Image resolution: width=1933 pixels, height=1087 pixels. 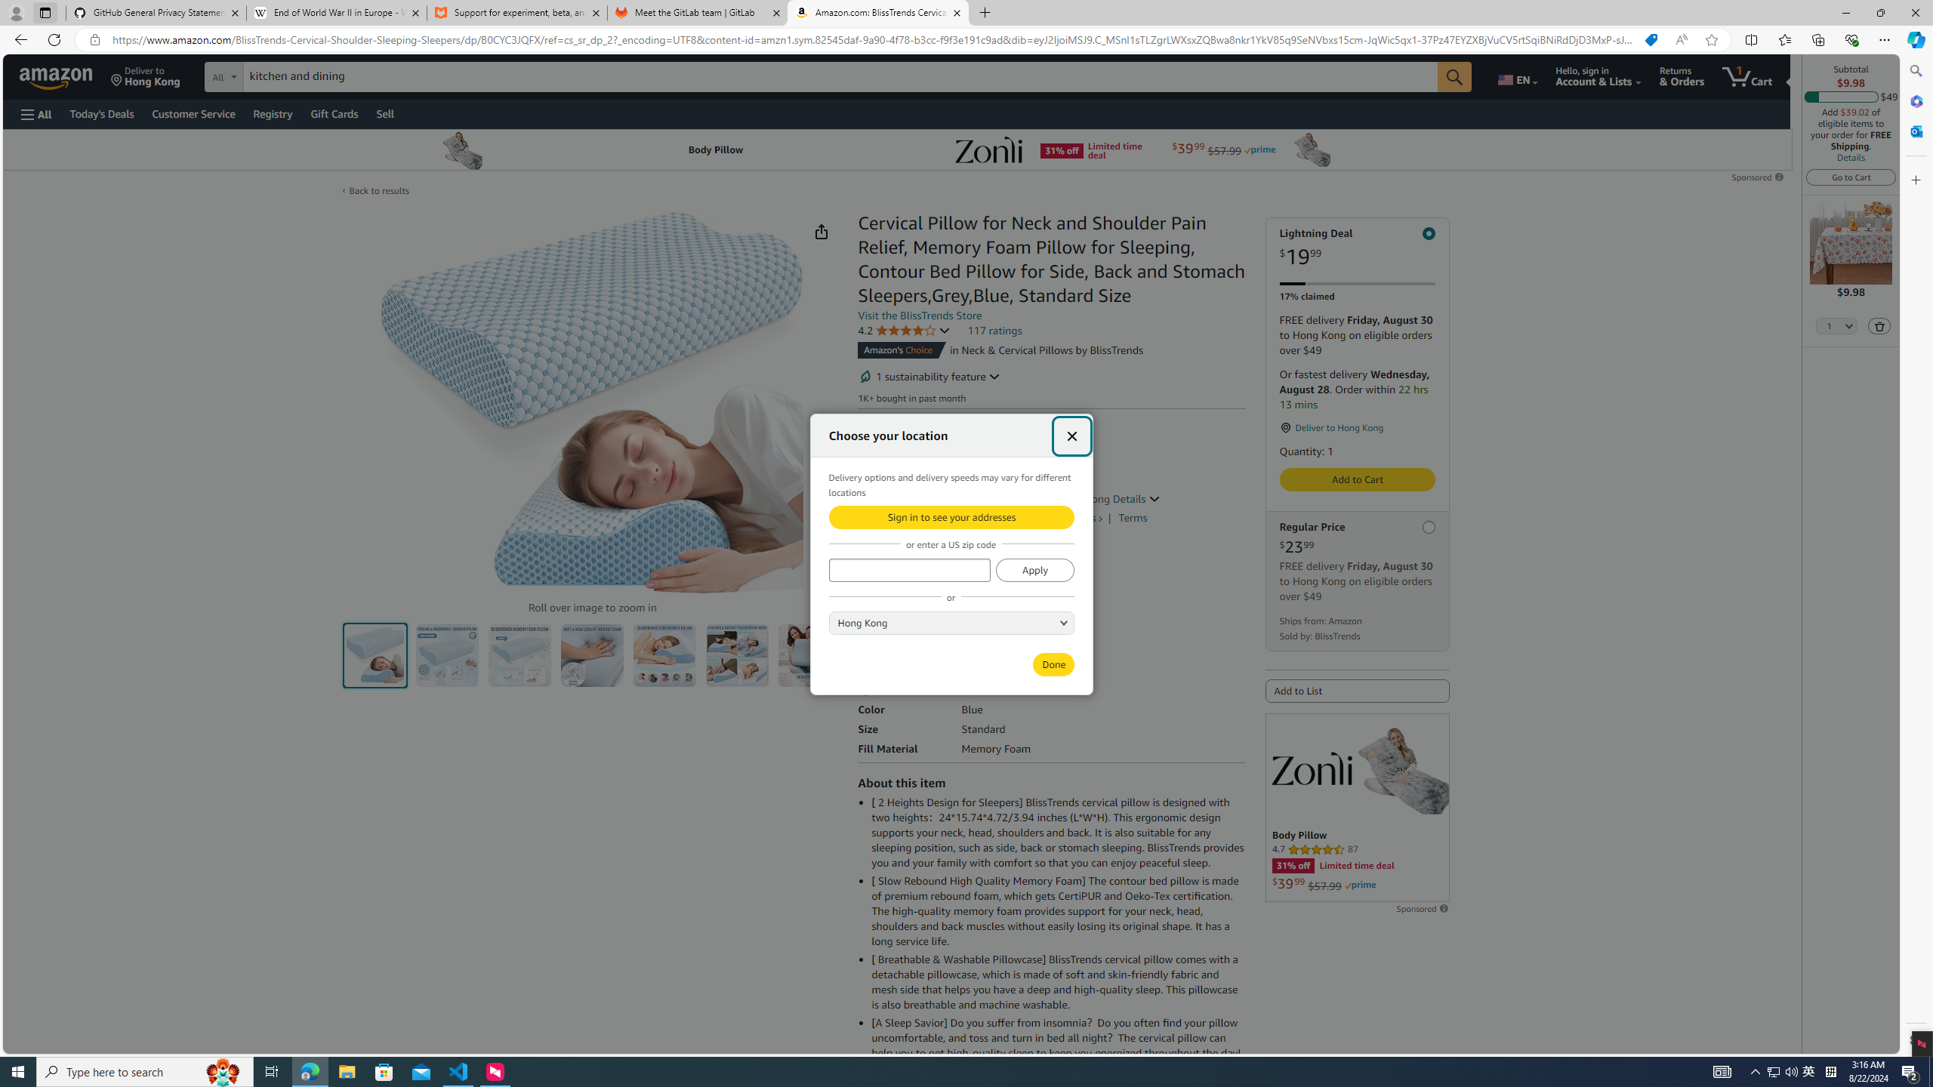 What do you see at coordinates (924, 514) in the screenshot?
I see `Apply 20% coupon Shop items | Terms` at bounding box center [924, 514].